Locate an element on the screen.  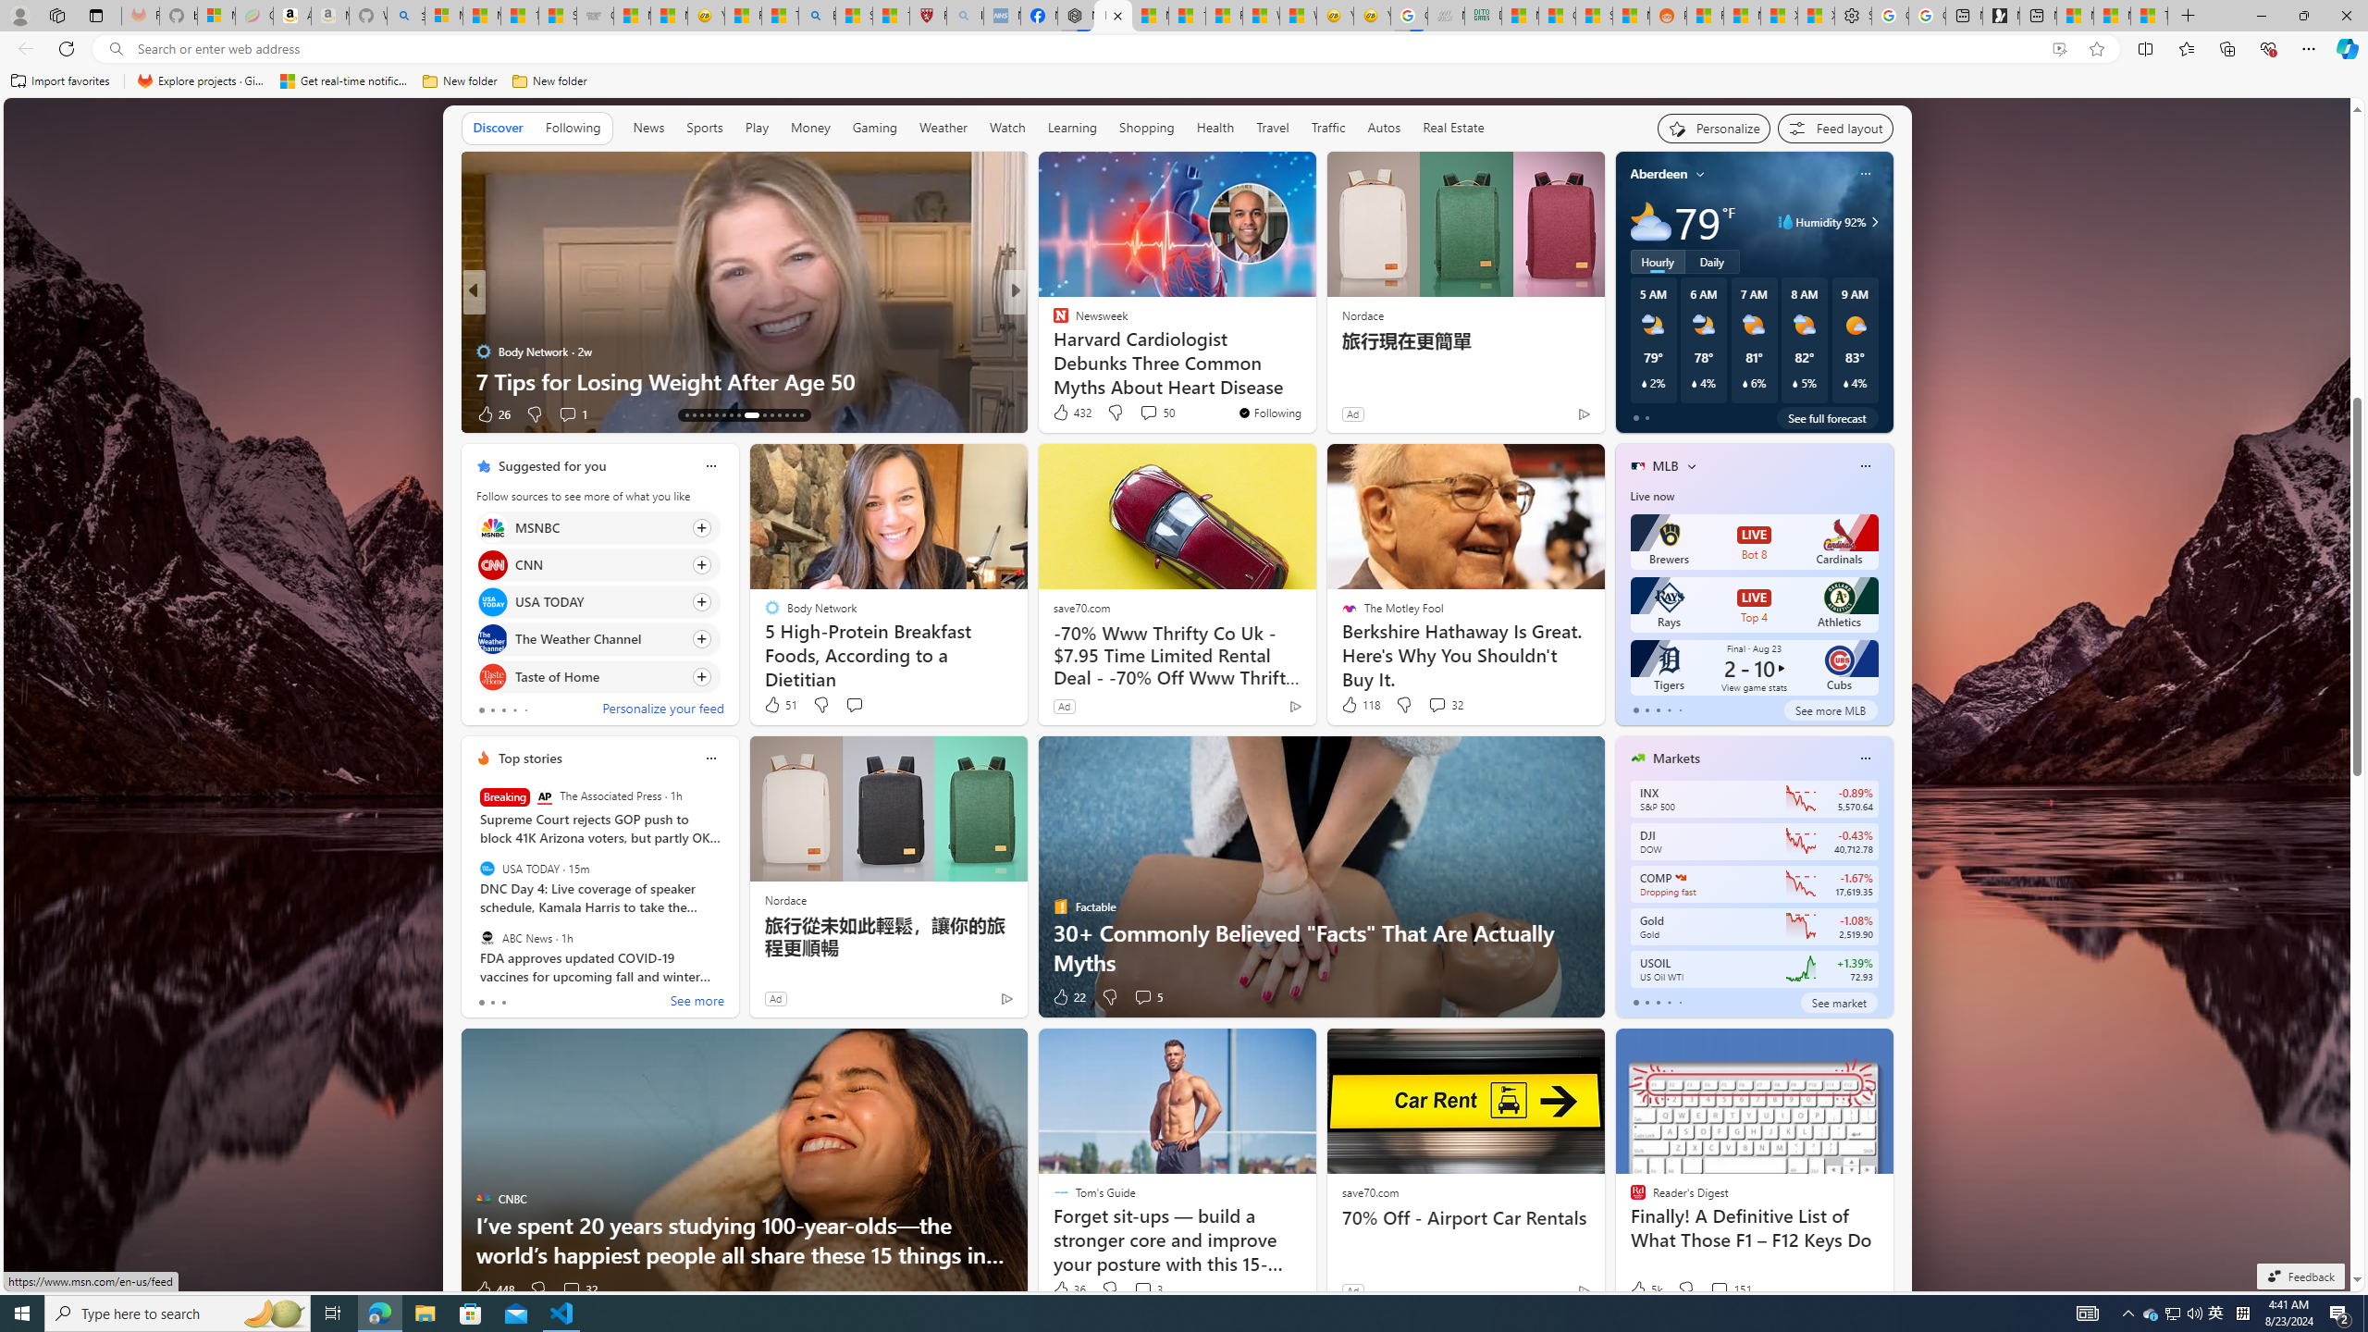
AutomationID: tab-77 is located at coordinates (779, 415).